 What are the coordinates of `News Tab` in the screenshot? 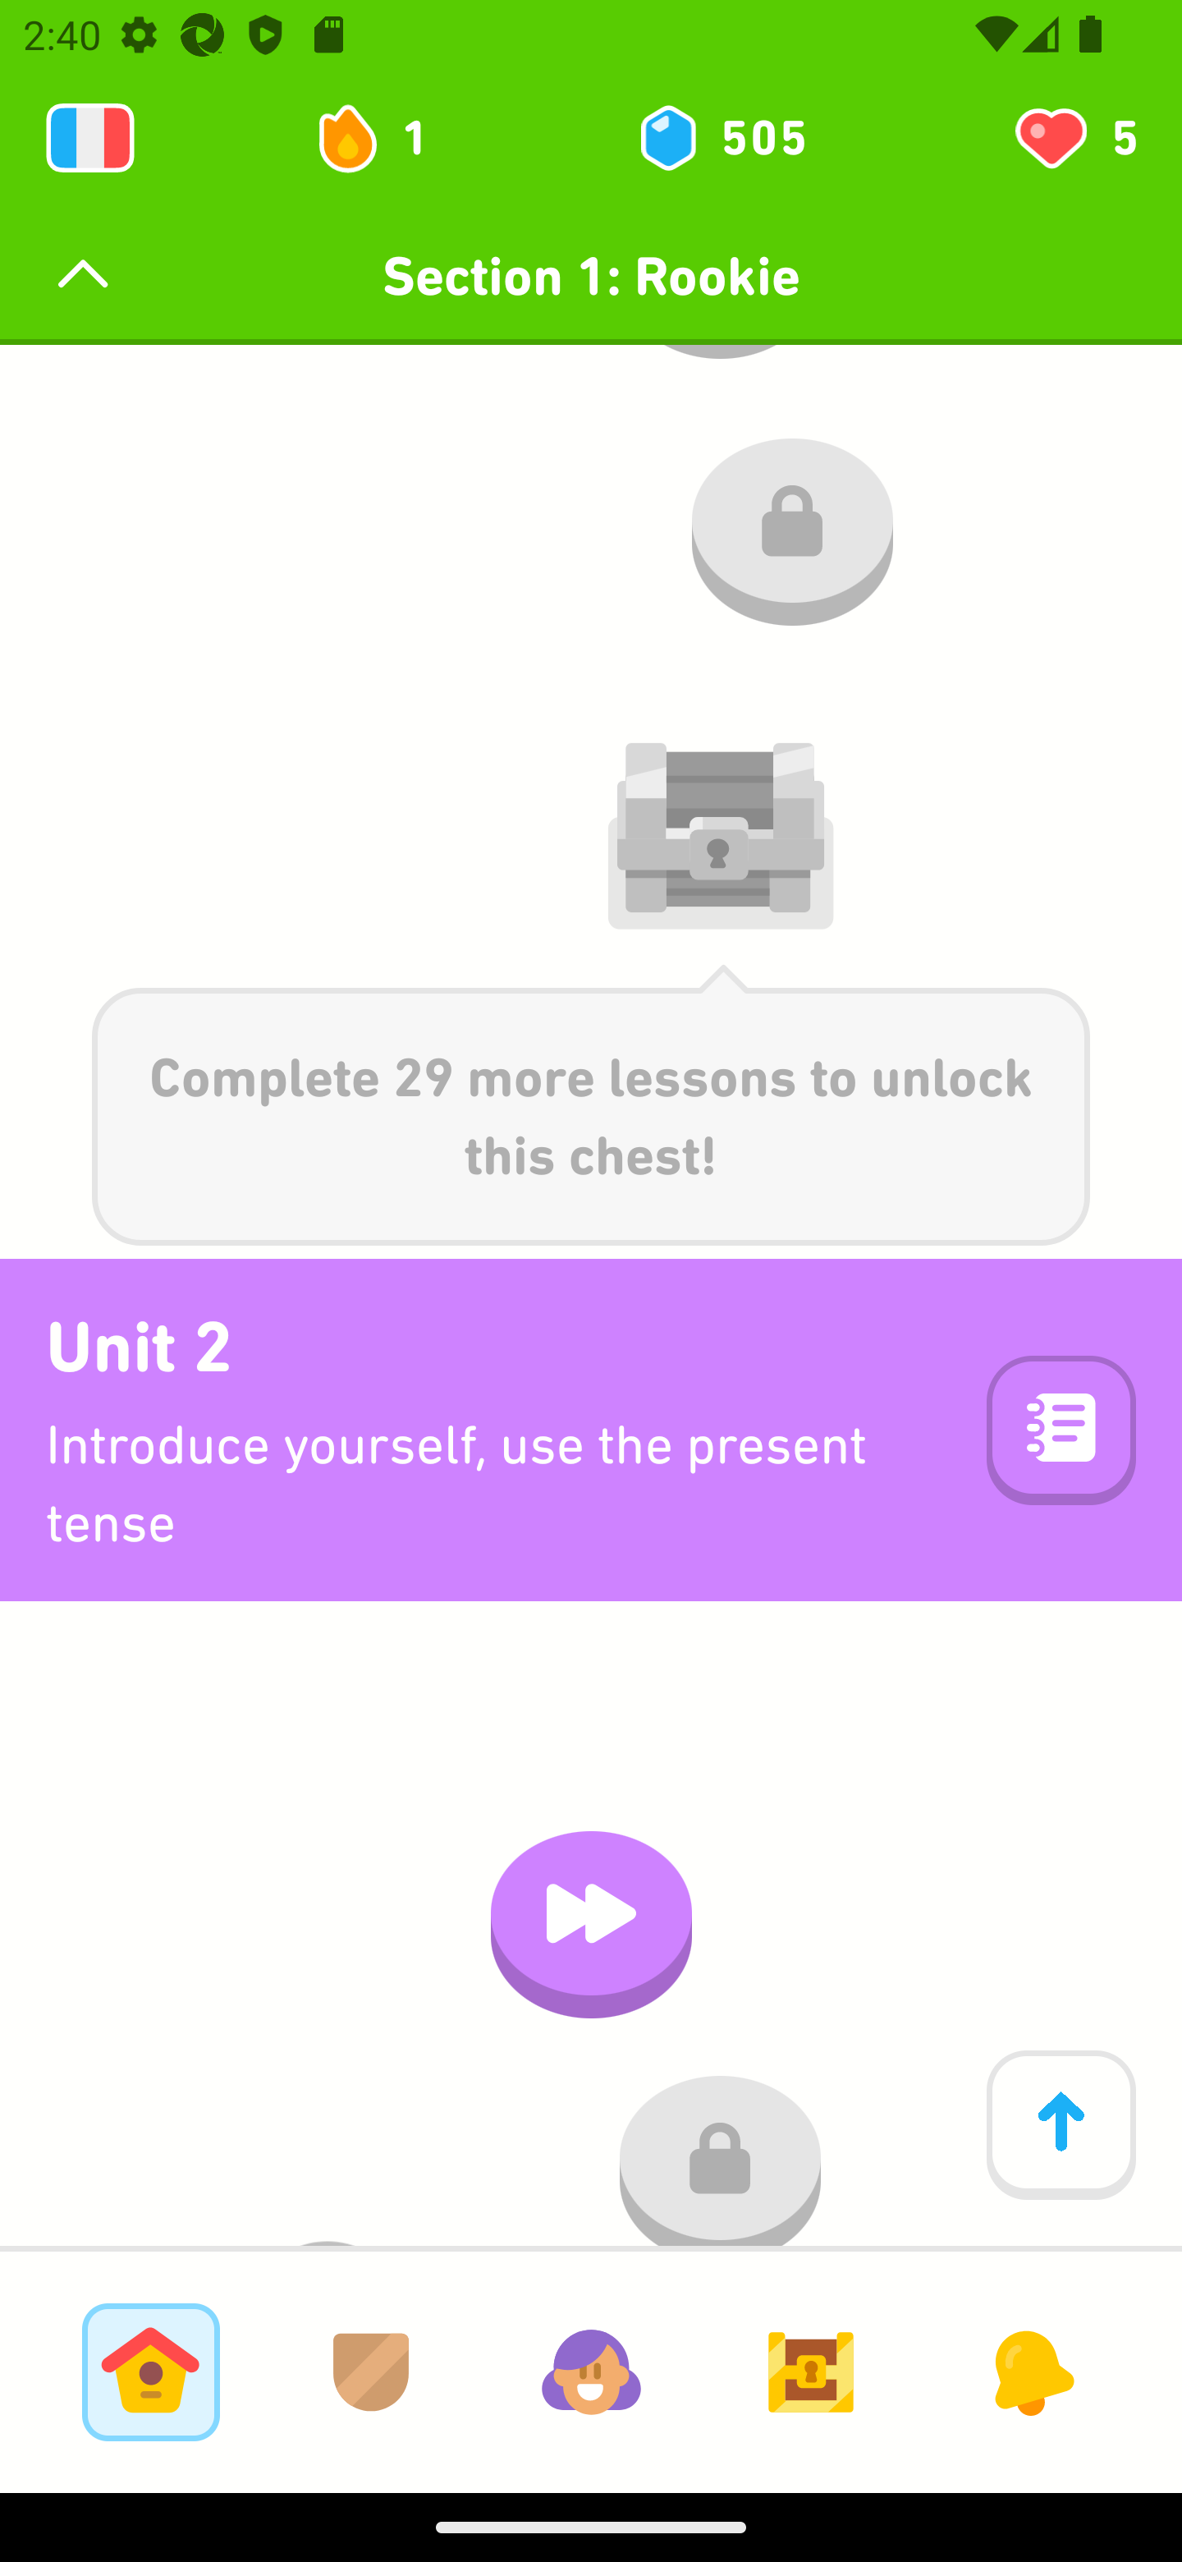 It's located at (1031, 2371).